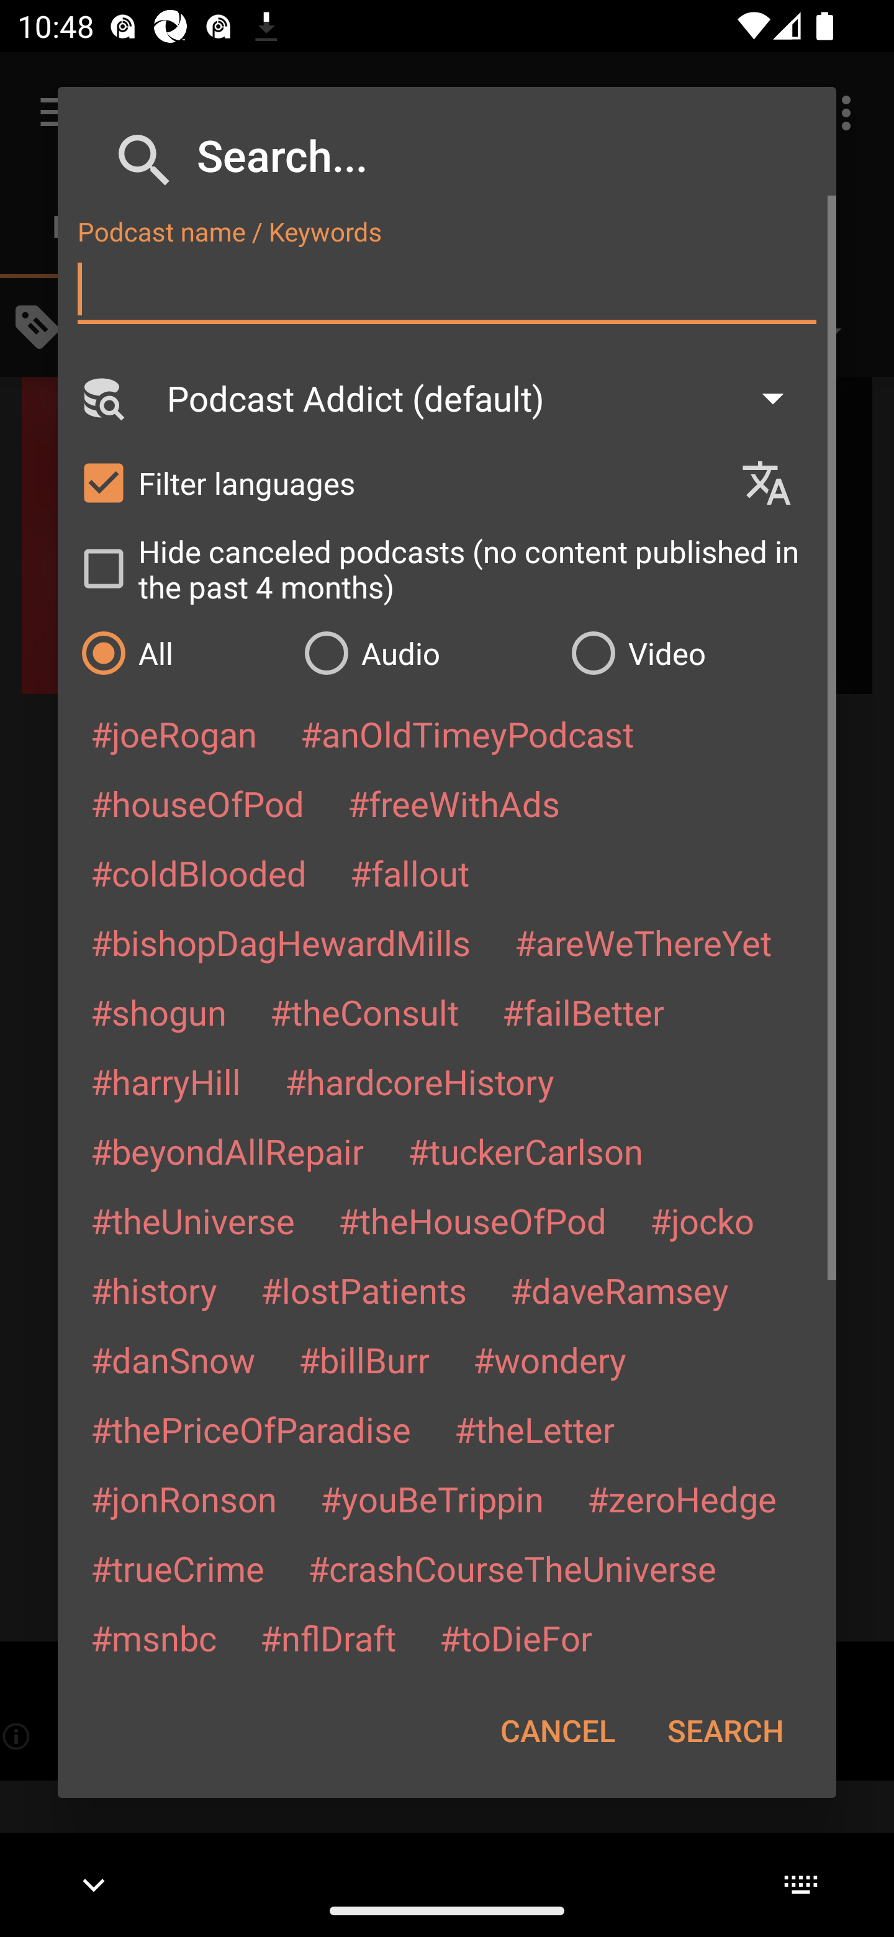 Image resolution: width=894 pixels, height=1937 pixels. What do you see at coordinates (472, 1221) in the screenshot?
I see `#theHouseOfPod` at bounding box center [472, 1221].